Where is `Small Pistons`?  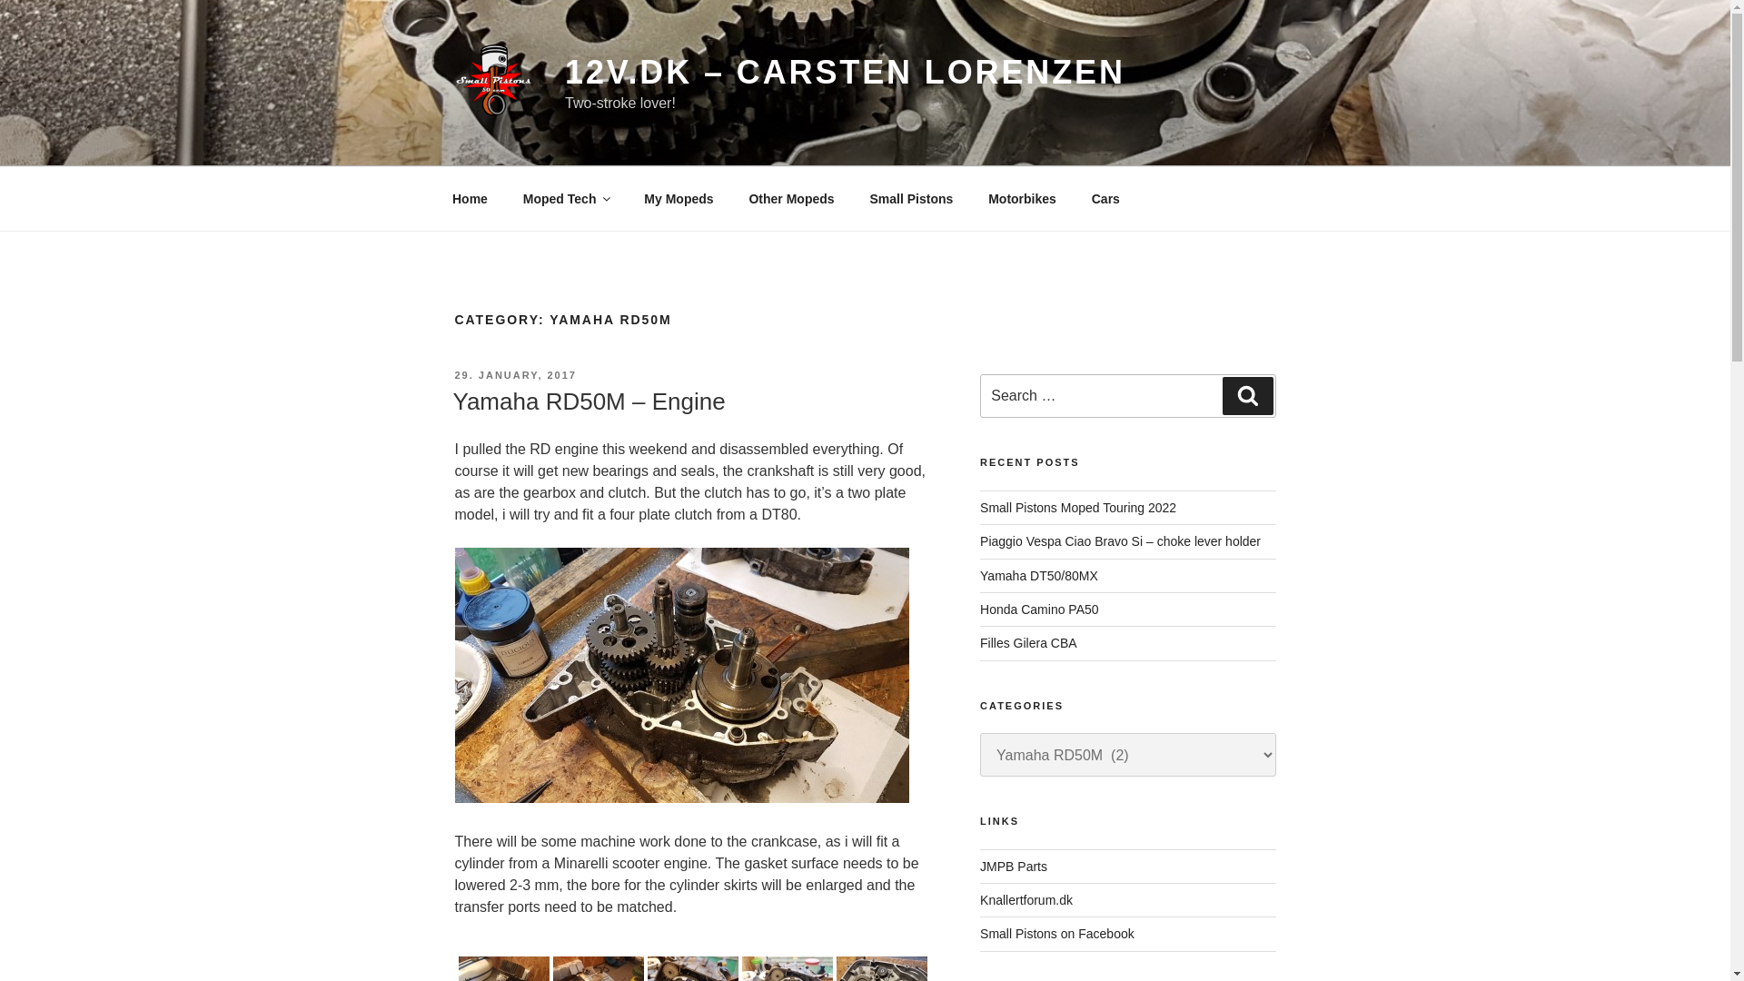 Small Pistons is located at coordinates (912, 198).